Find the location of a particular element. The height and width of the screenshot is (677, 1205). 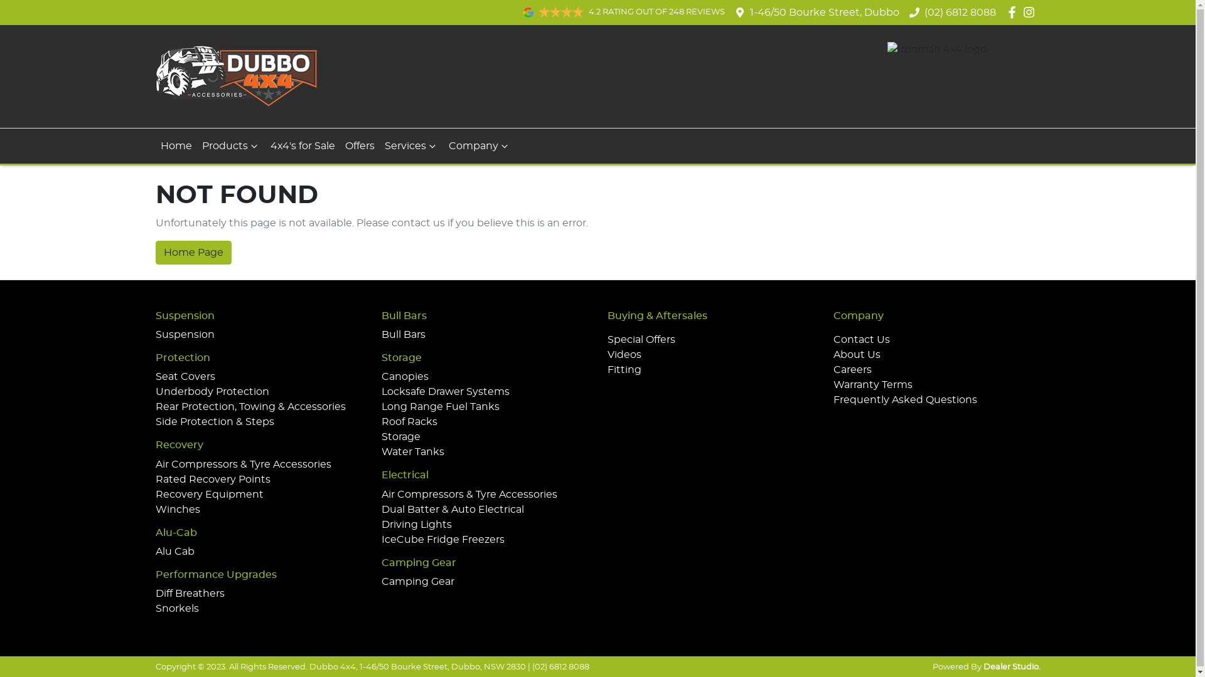

4x4's for Sale is located at coordinates (303, 146).